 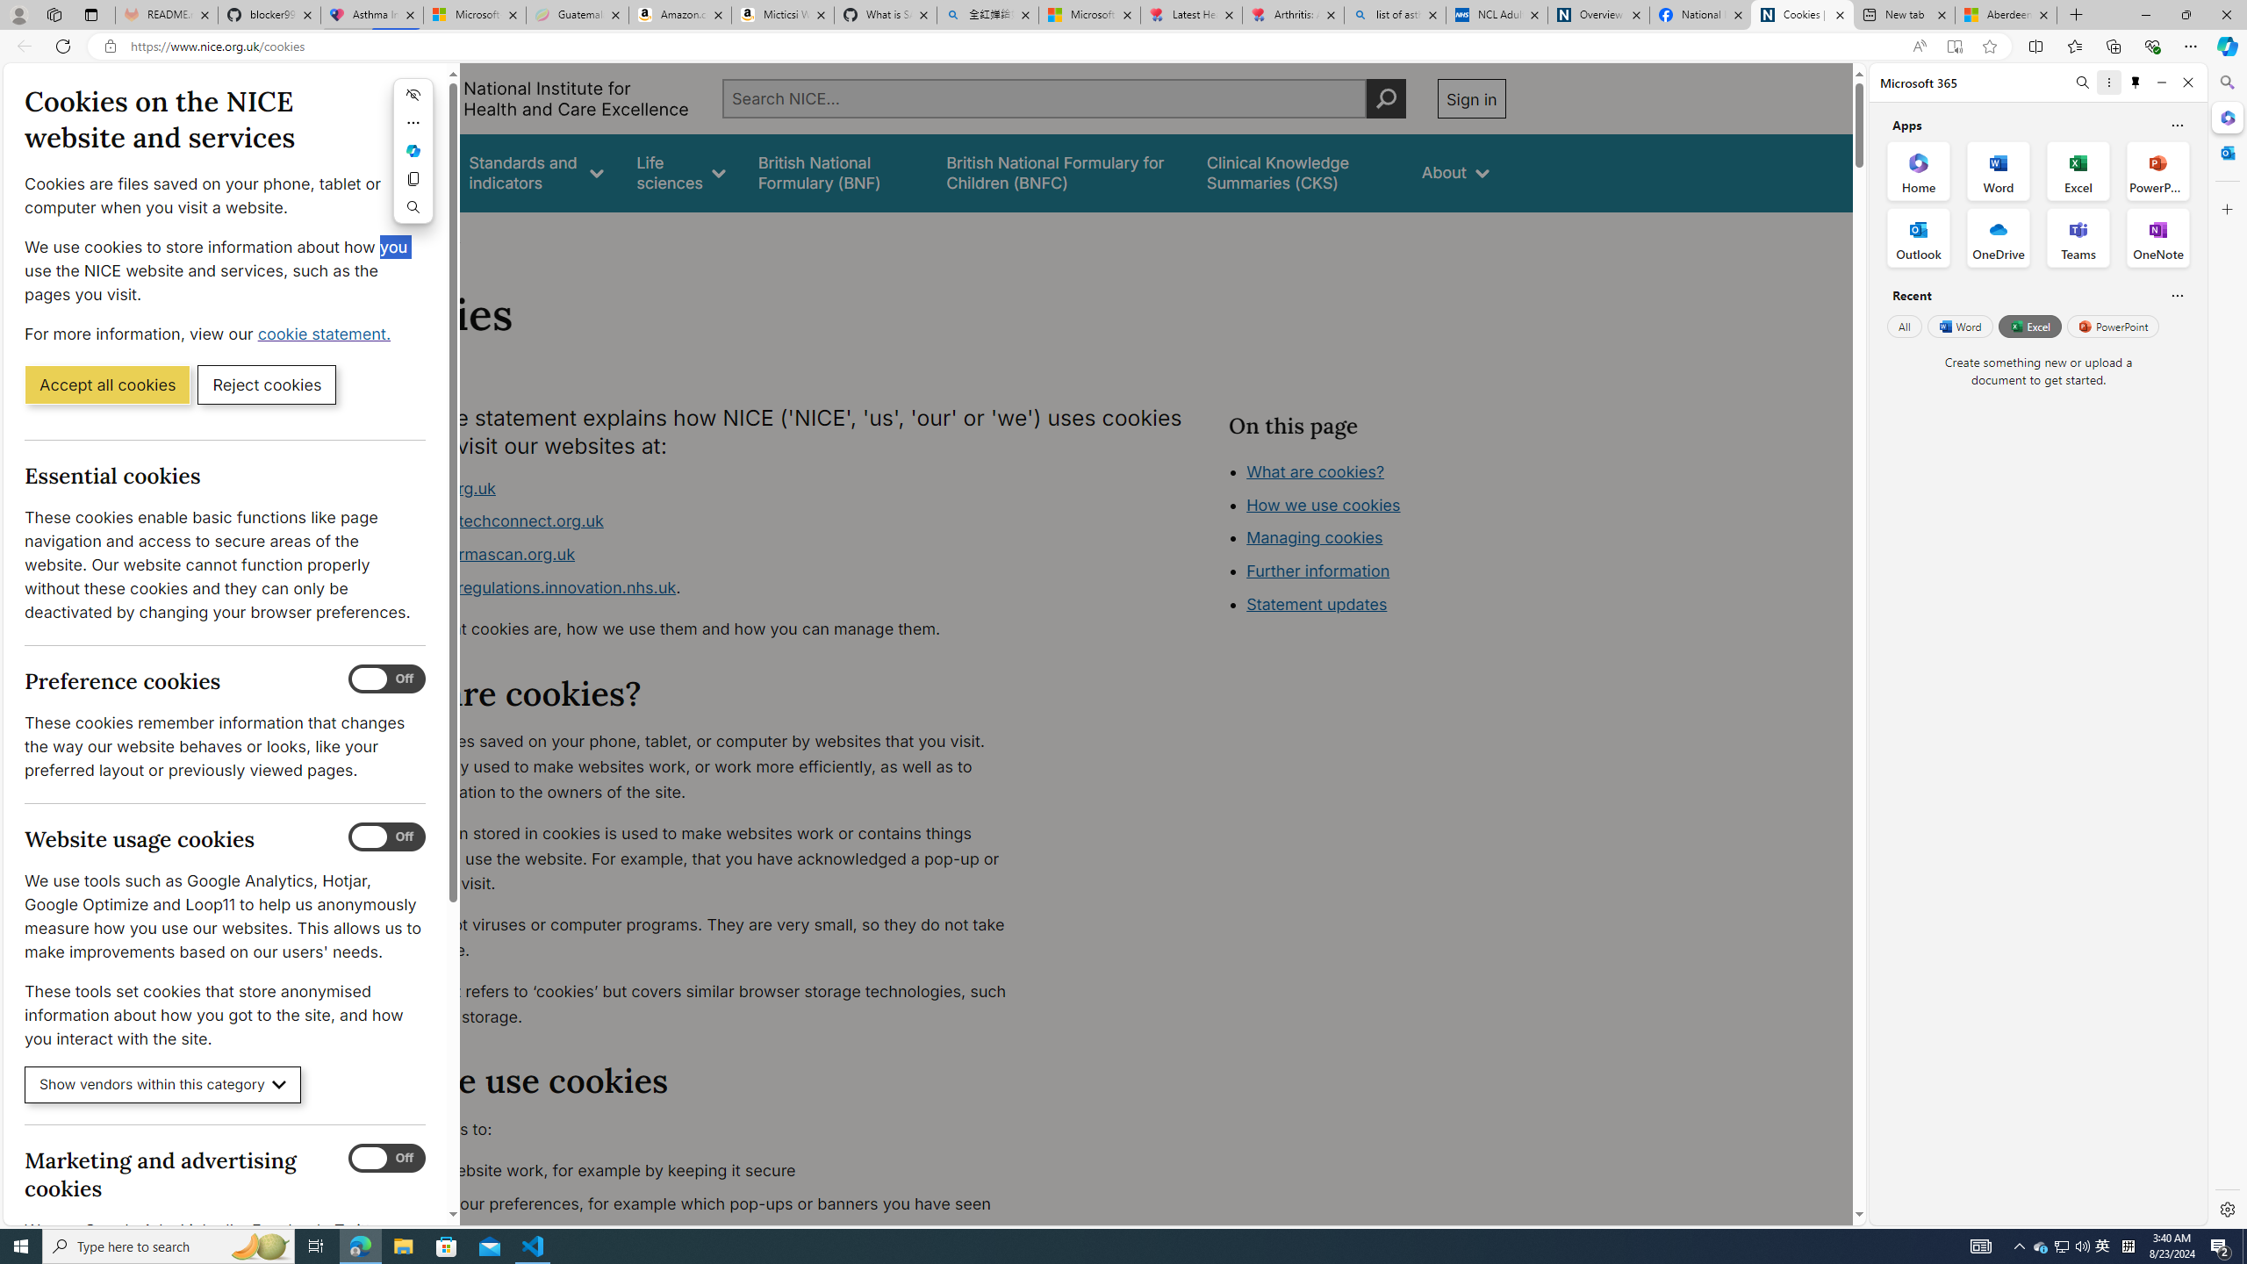 I want to click on Outlook Office App, so click(x=1919, y=238).